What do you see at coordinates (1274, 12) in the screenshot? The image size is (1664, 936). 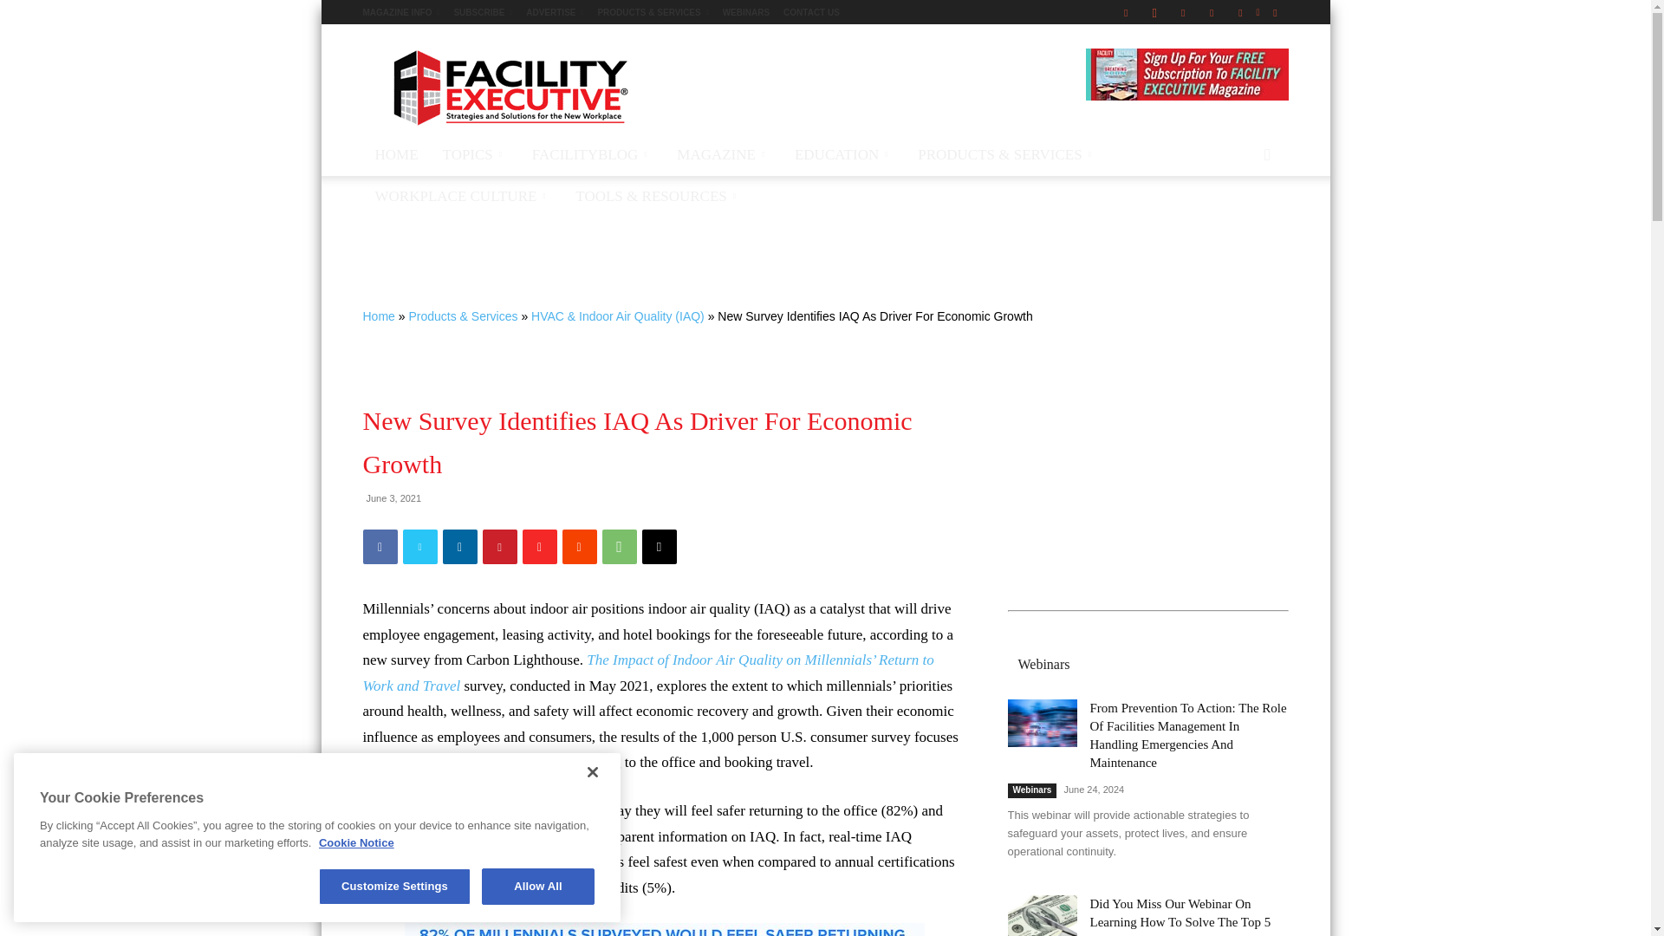 I see `Youtube` at bounding box center [1274, 12].